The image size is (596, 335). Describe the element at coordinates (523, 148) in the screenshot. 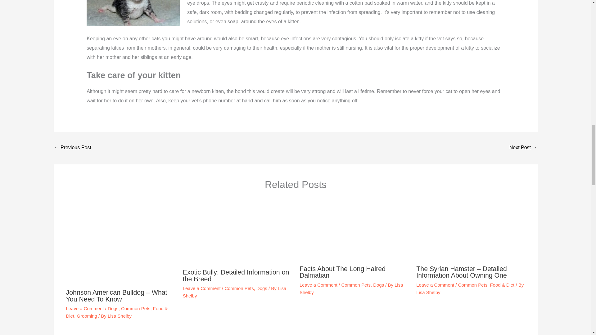

I see `How Many Kittens Can a cat Have in a Single Litter?` at that location.